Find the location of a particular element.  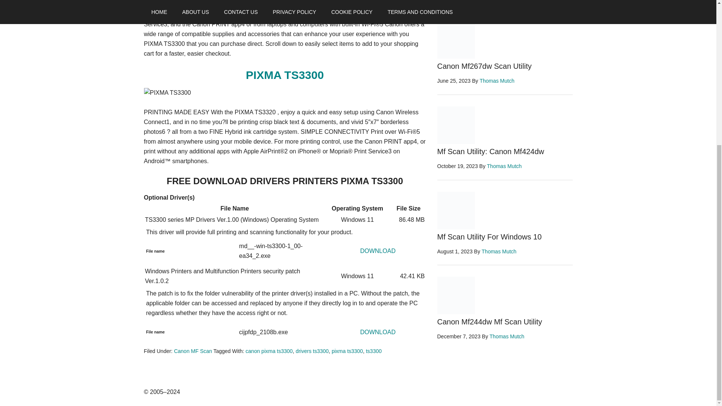

Thomas Mutch is located at coordinates (496, 80).